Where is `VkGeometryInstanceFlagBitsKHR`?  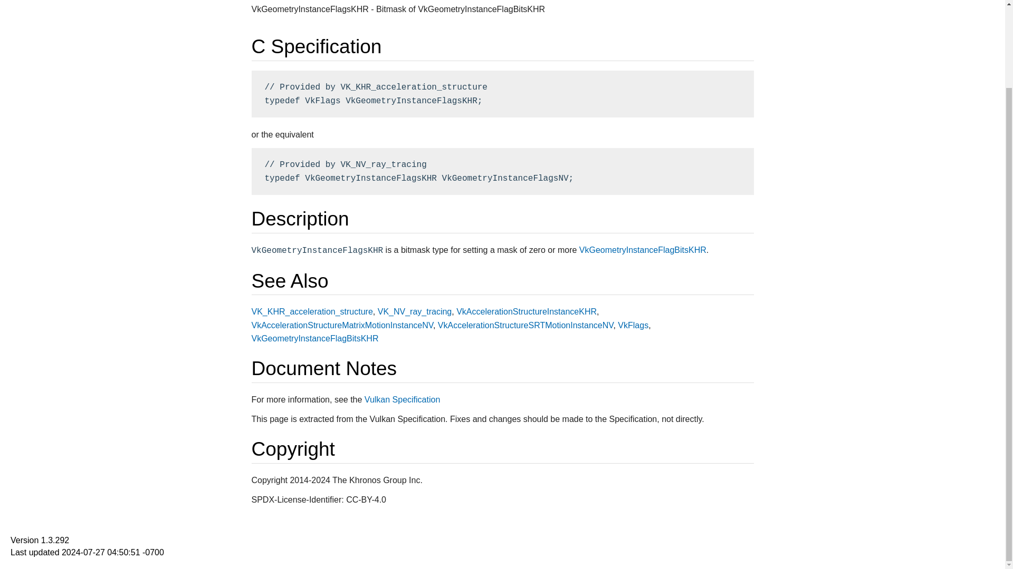 VkGeometryInstanceFlagBitsKHR is located at coordinates (314, 338).